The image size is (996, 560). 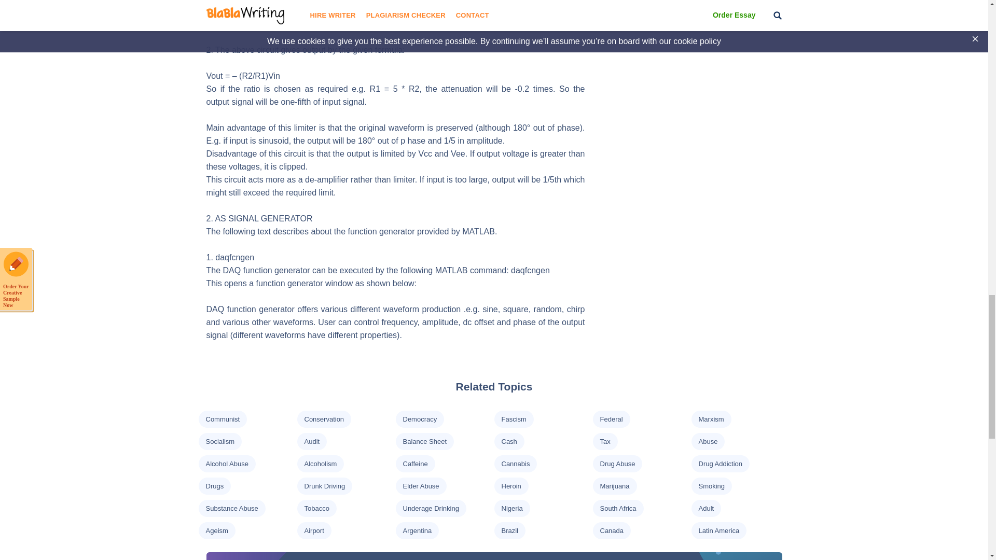 I want to click on Audit, so click(x=311, y=441).